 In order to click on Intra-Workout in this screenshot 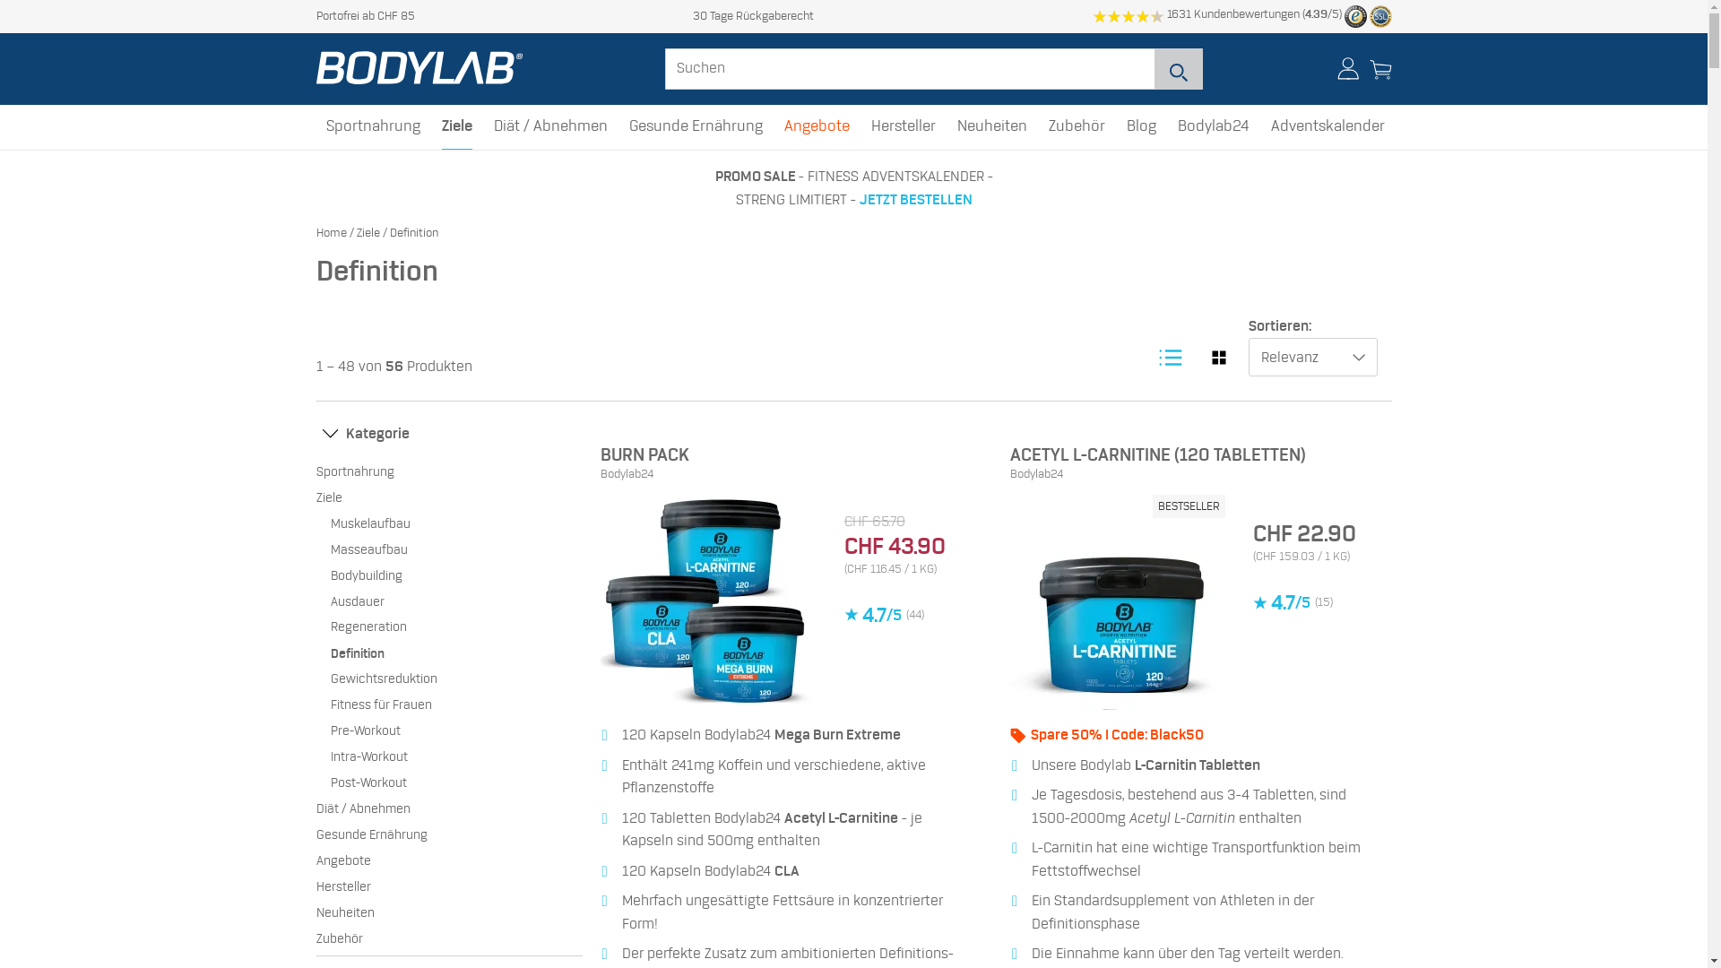, I will do `click(455, 758)`.